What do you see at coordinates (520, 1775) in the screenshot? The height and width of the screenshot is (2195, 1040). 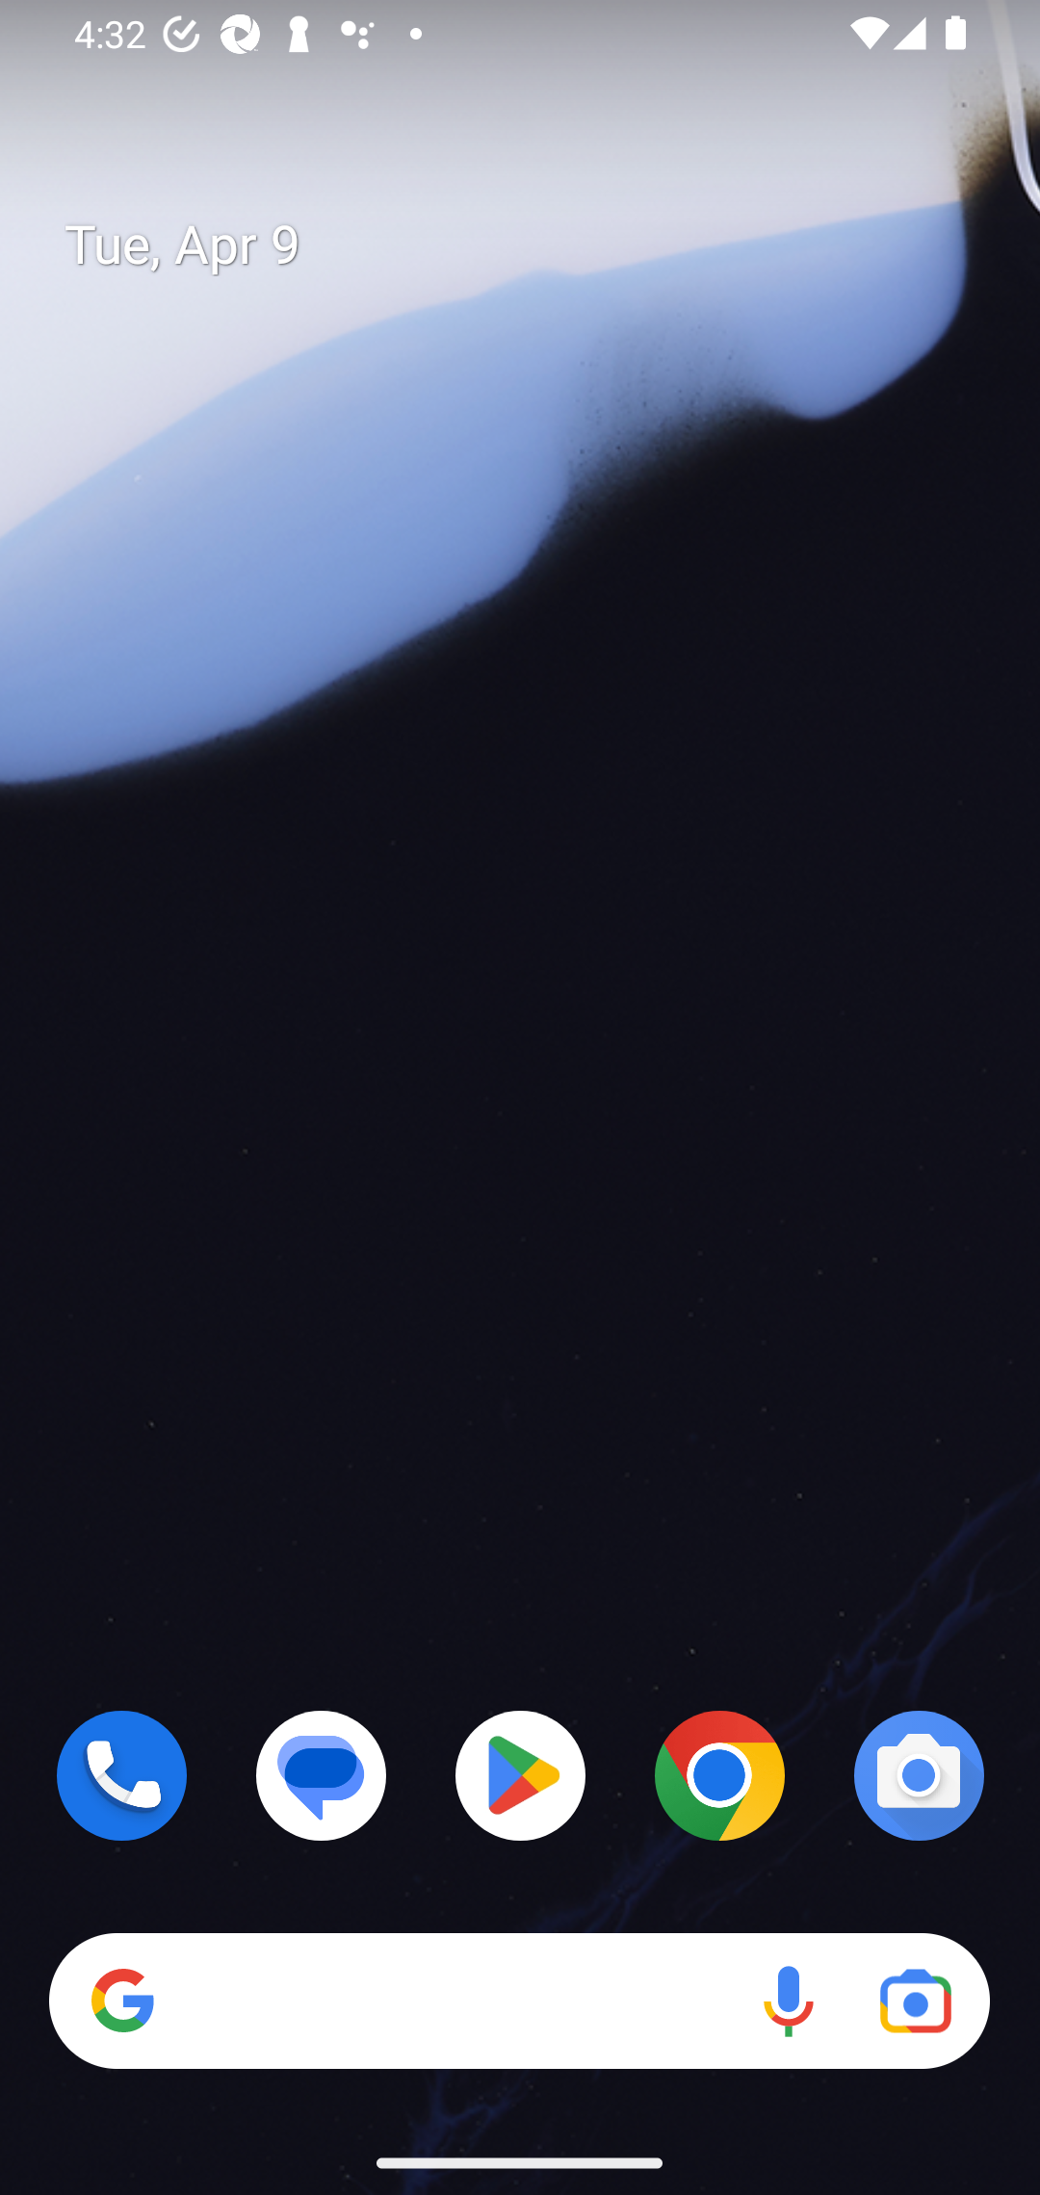 I see `Play Store` at bounding box center [520, 1775].